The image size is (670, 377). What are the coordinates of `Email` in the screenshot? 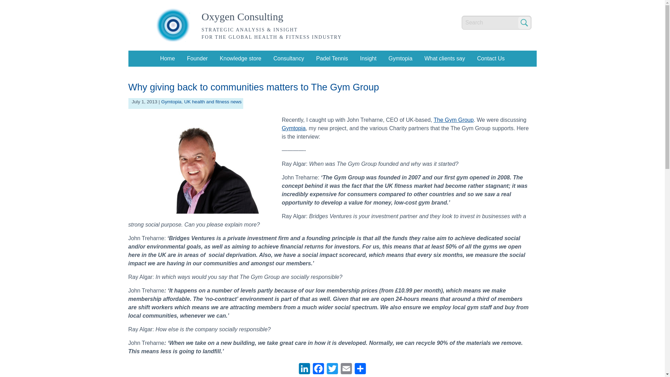 It's located at (346, 368).